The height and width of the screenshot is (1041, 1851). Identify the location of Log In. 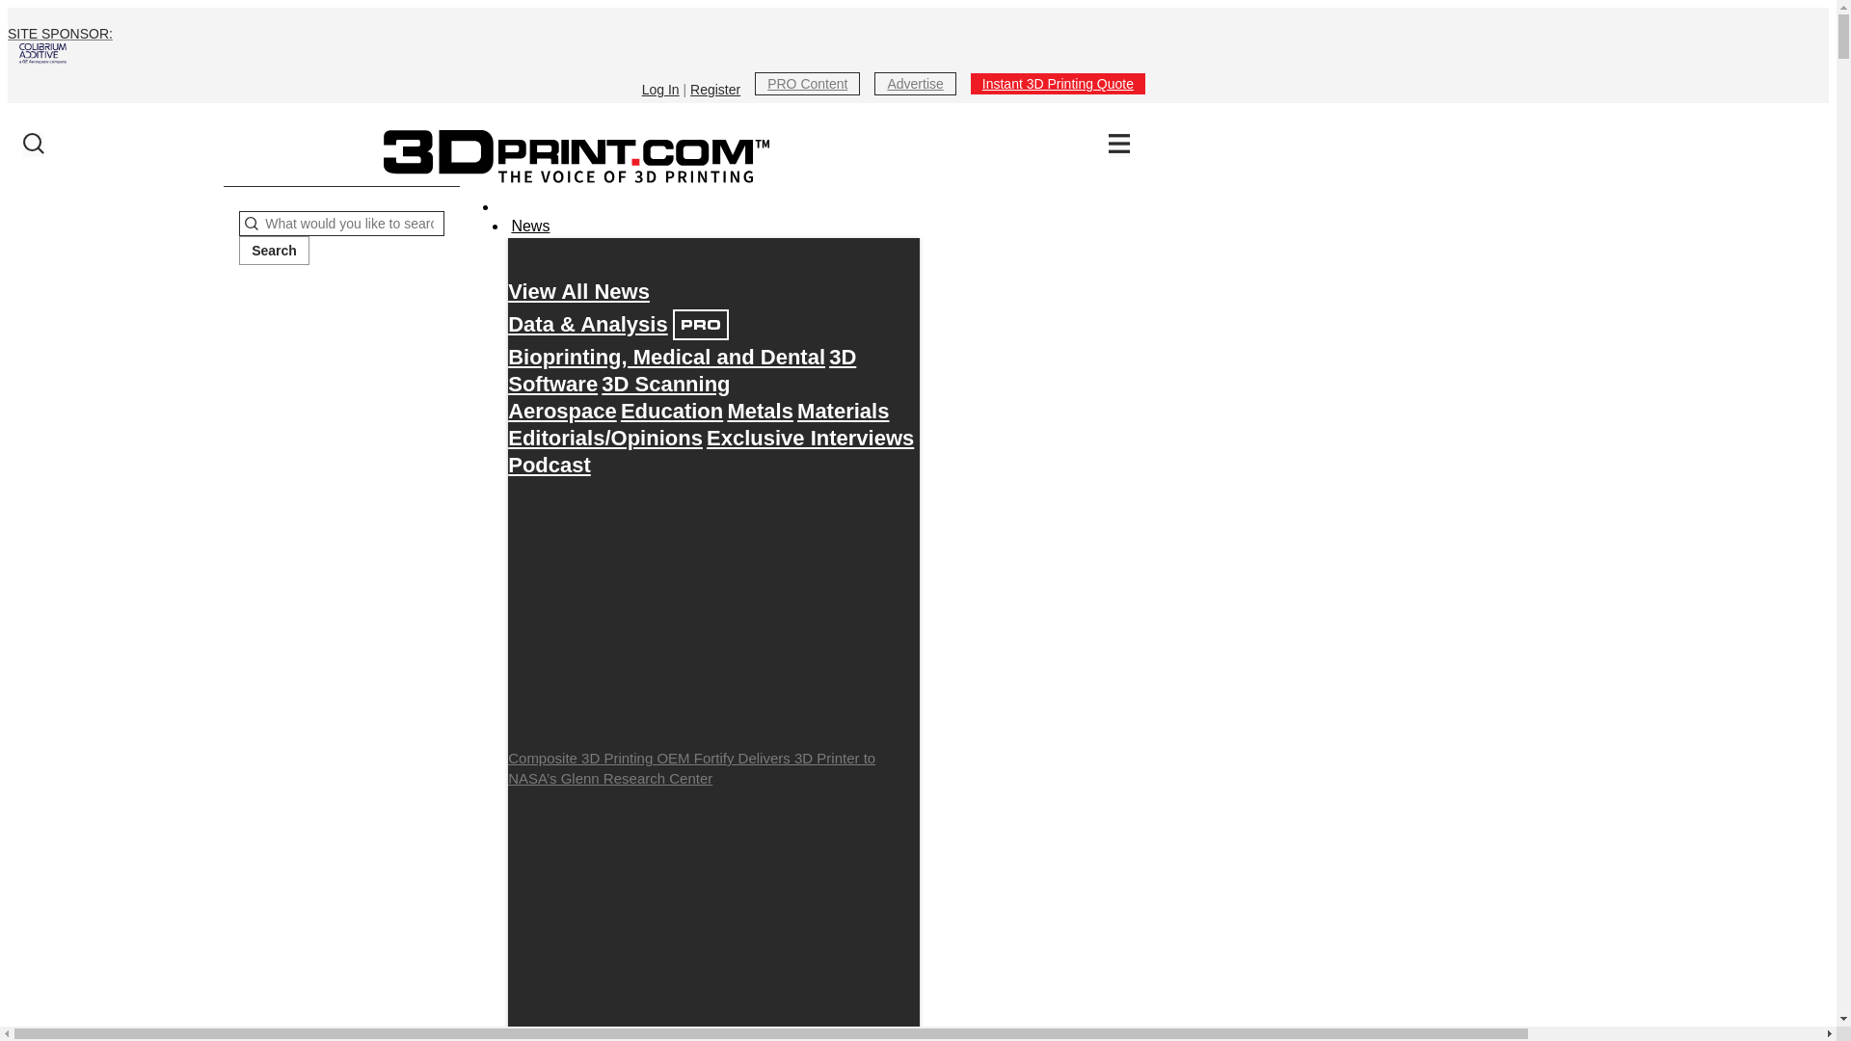
(660, 90).